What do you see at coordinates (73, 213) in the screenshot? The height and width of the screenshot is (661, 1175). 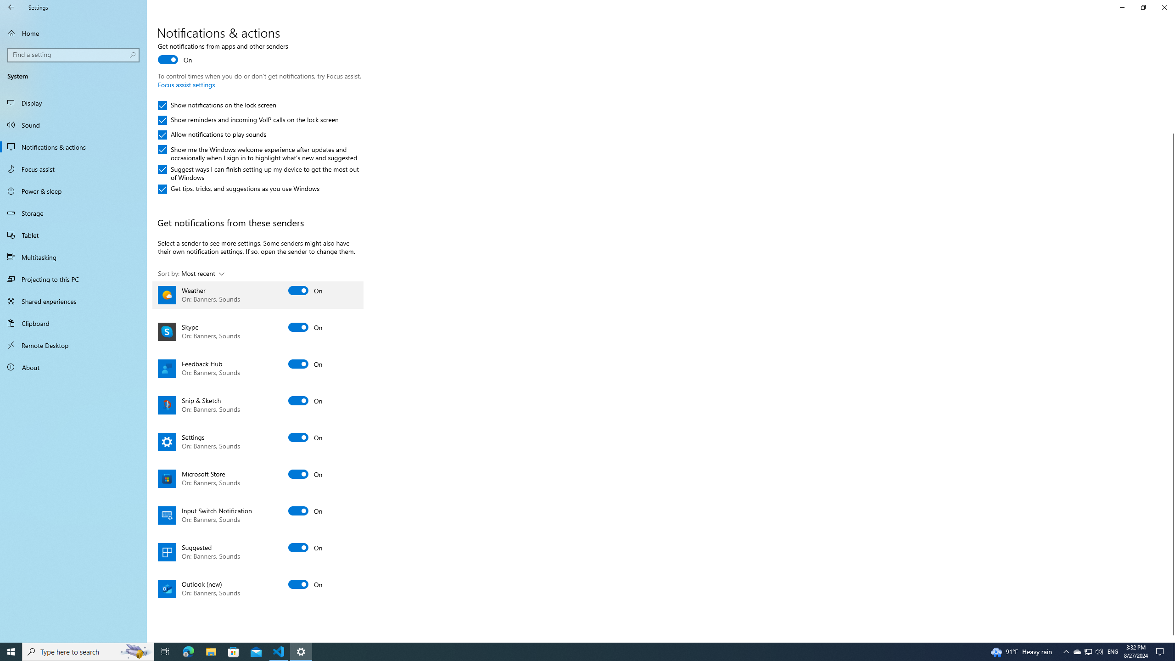 I see `Storage` at bounding box center [73, 213].